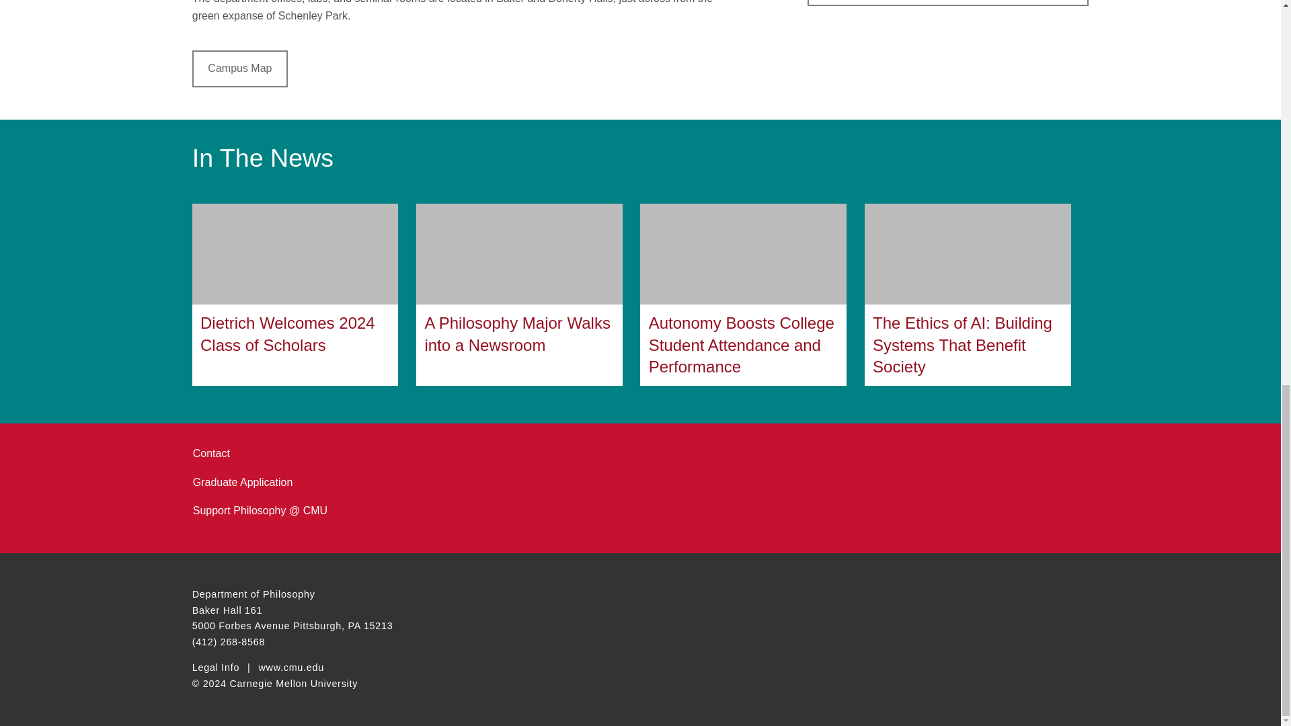  Describe the element at coordinates (296, 294) in the screenshot. I see `Dietrich Welcomes 2024 Class of Scholars` at that location.